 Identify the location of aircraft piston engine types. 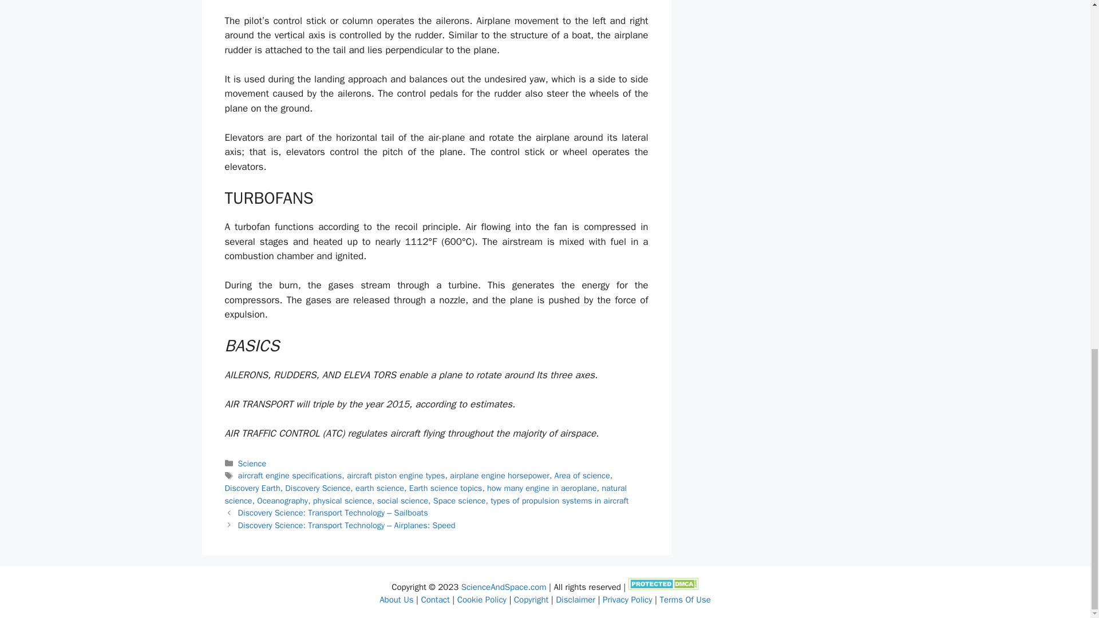
(396, 475).